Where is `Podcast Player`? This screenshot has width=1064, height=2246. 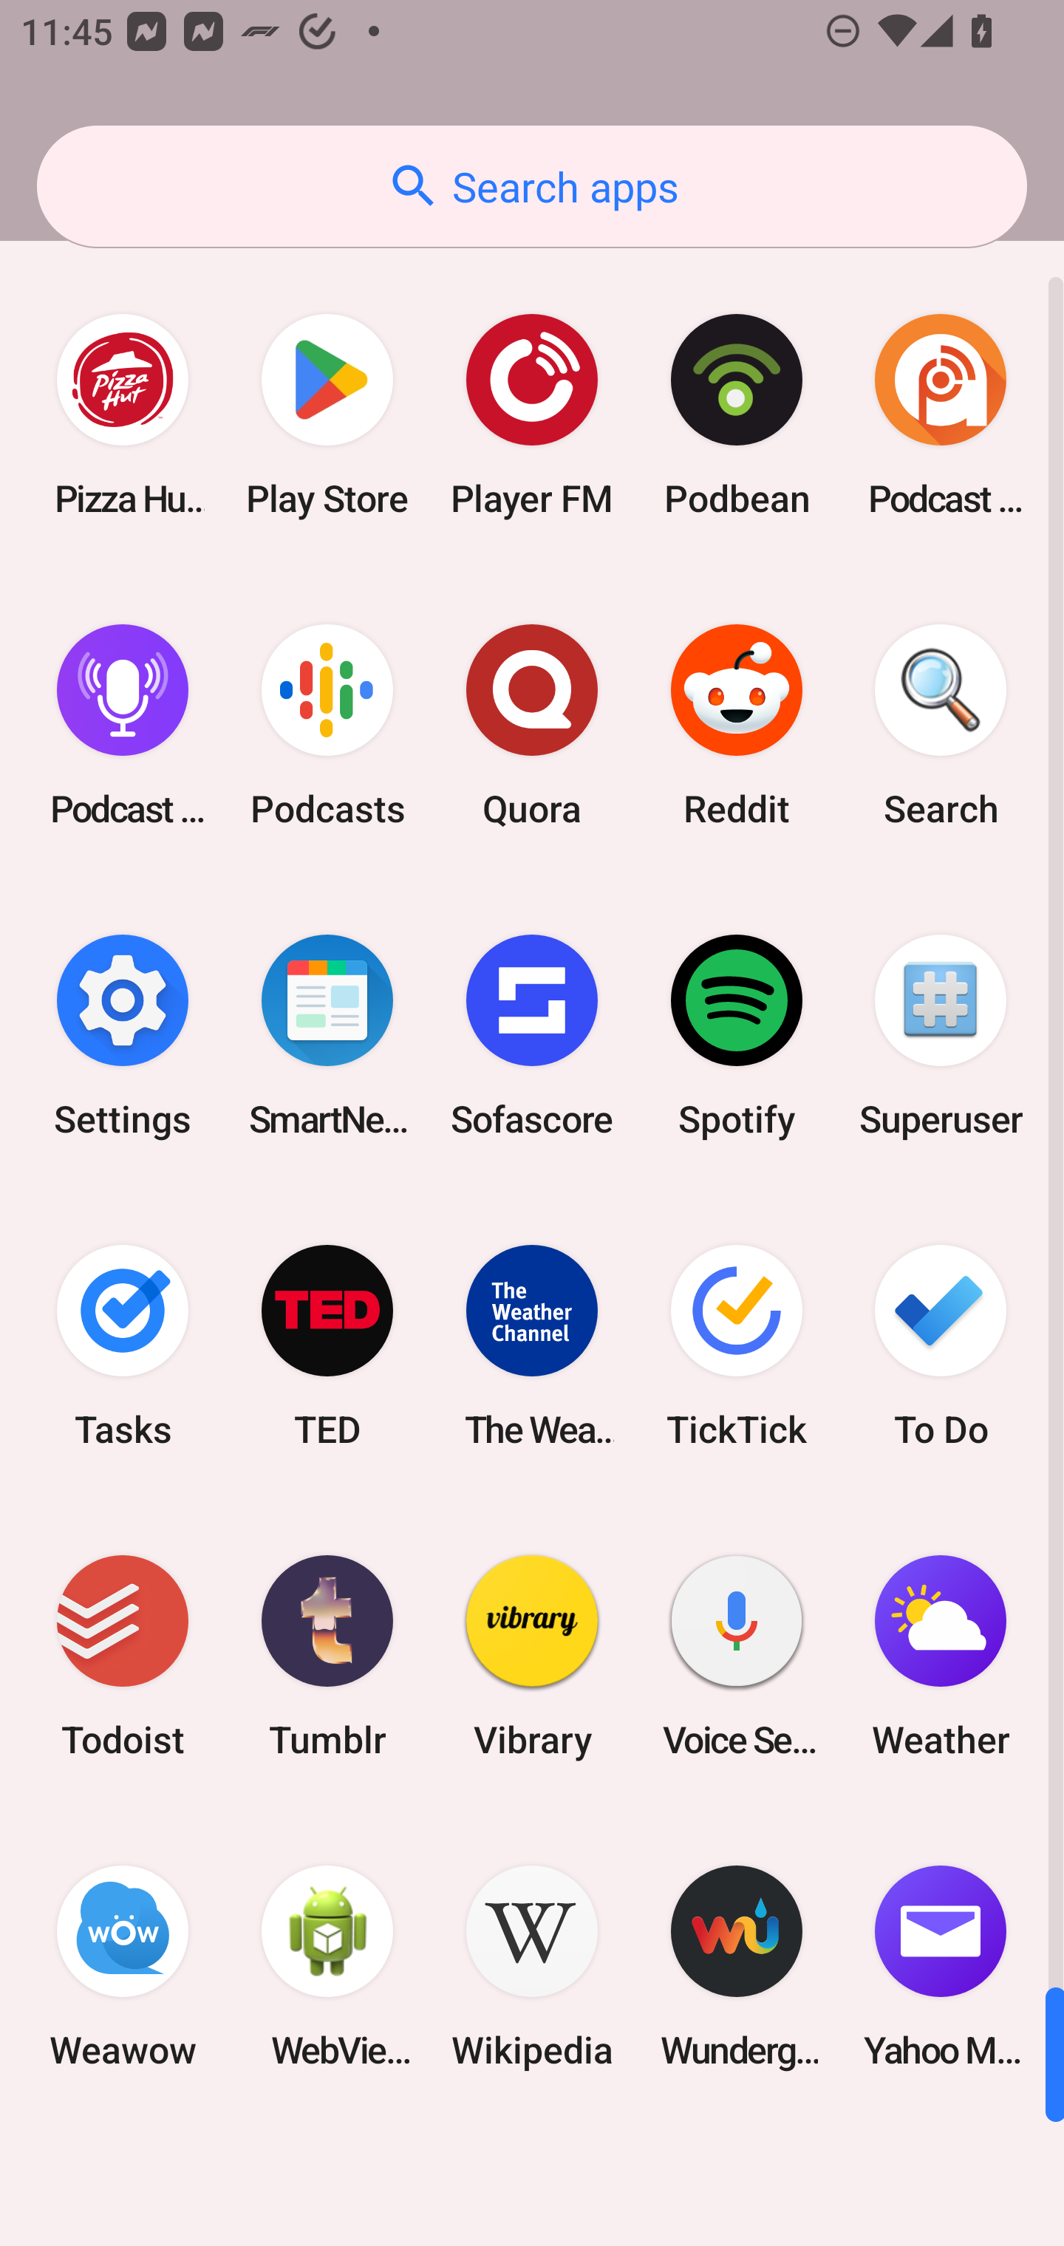
Podcast Player is located at coordinates (123, 726).